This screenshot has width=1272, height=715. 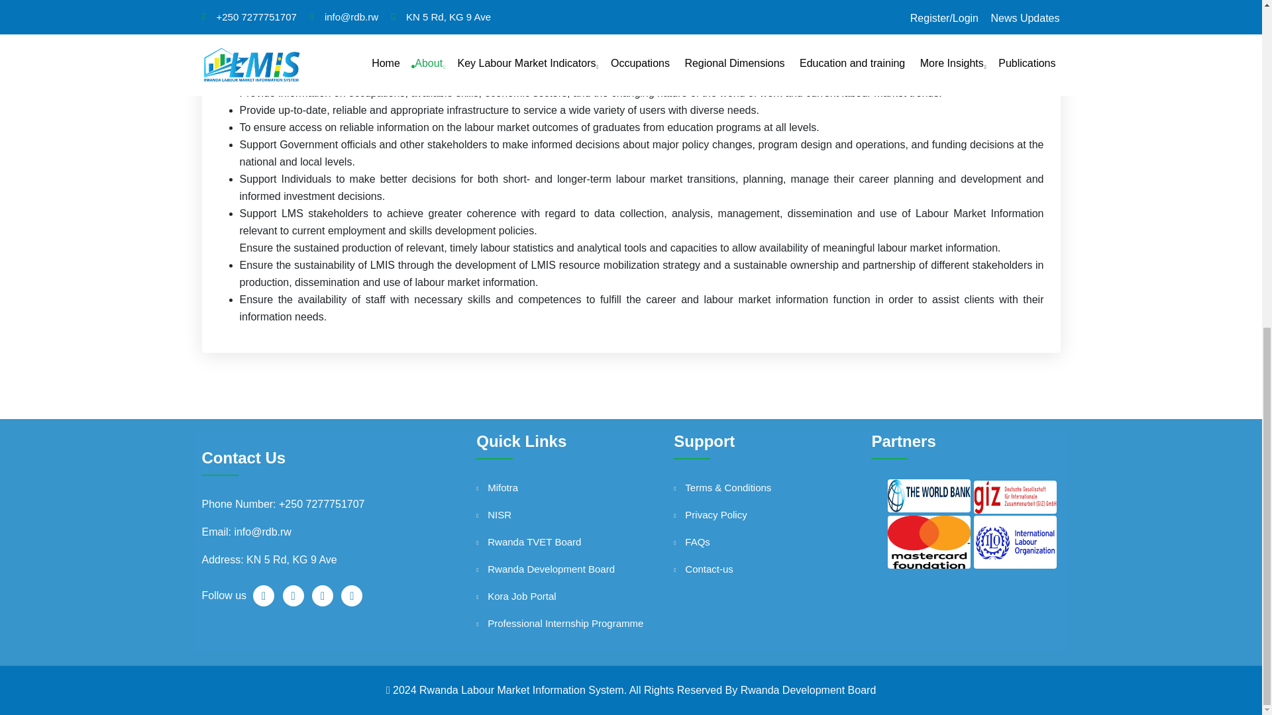 What do you see at coordinates (778, 569) in the screenshot?
I see `Contact-us` at bounding box center [778, 569].